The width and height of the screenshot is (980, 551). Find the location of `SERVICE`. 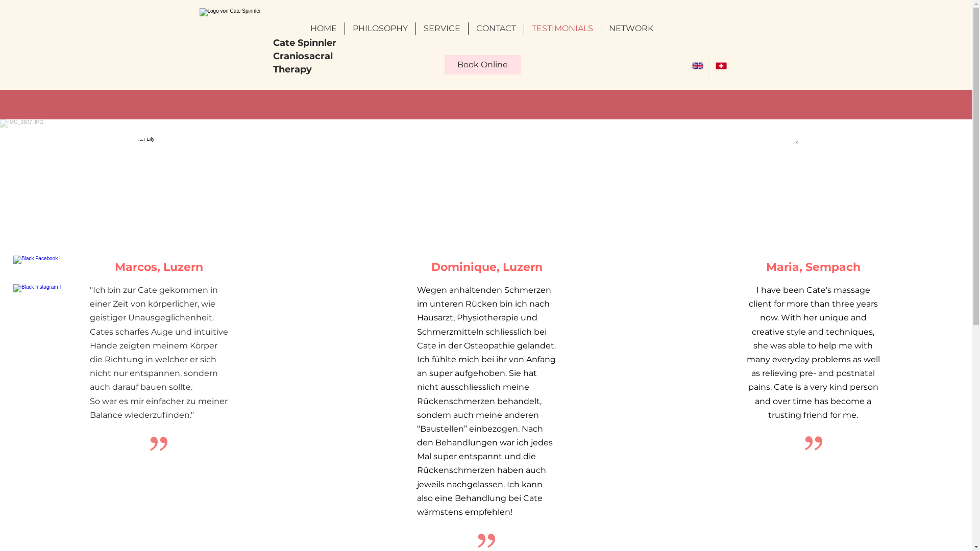

SERVICE is located at coordinates (442, 29).